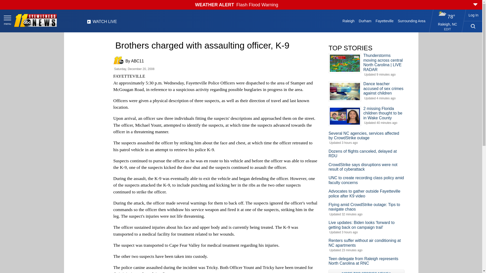  I want to click on Surrounding Area, so click(412, 21).